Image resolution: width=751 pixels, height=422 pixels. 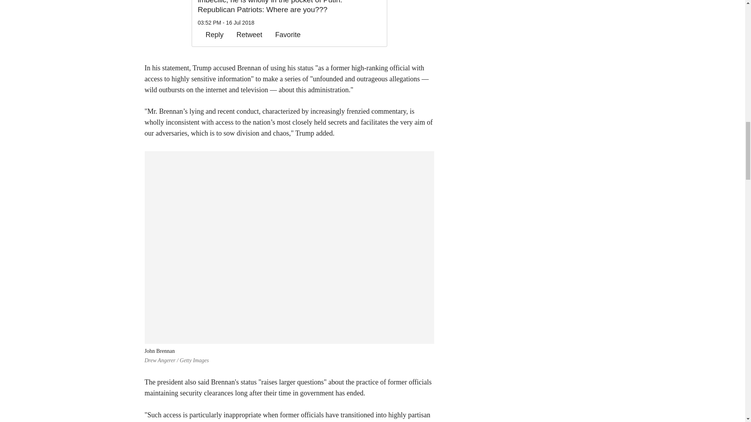 I want to click on Favorite, so click(x=284, y=34).